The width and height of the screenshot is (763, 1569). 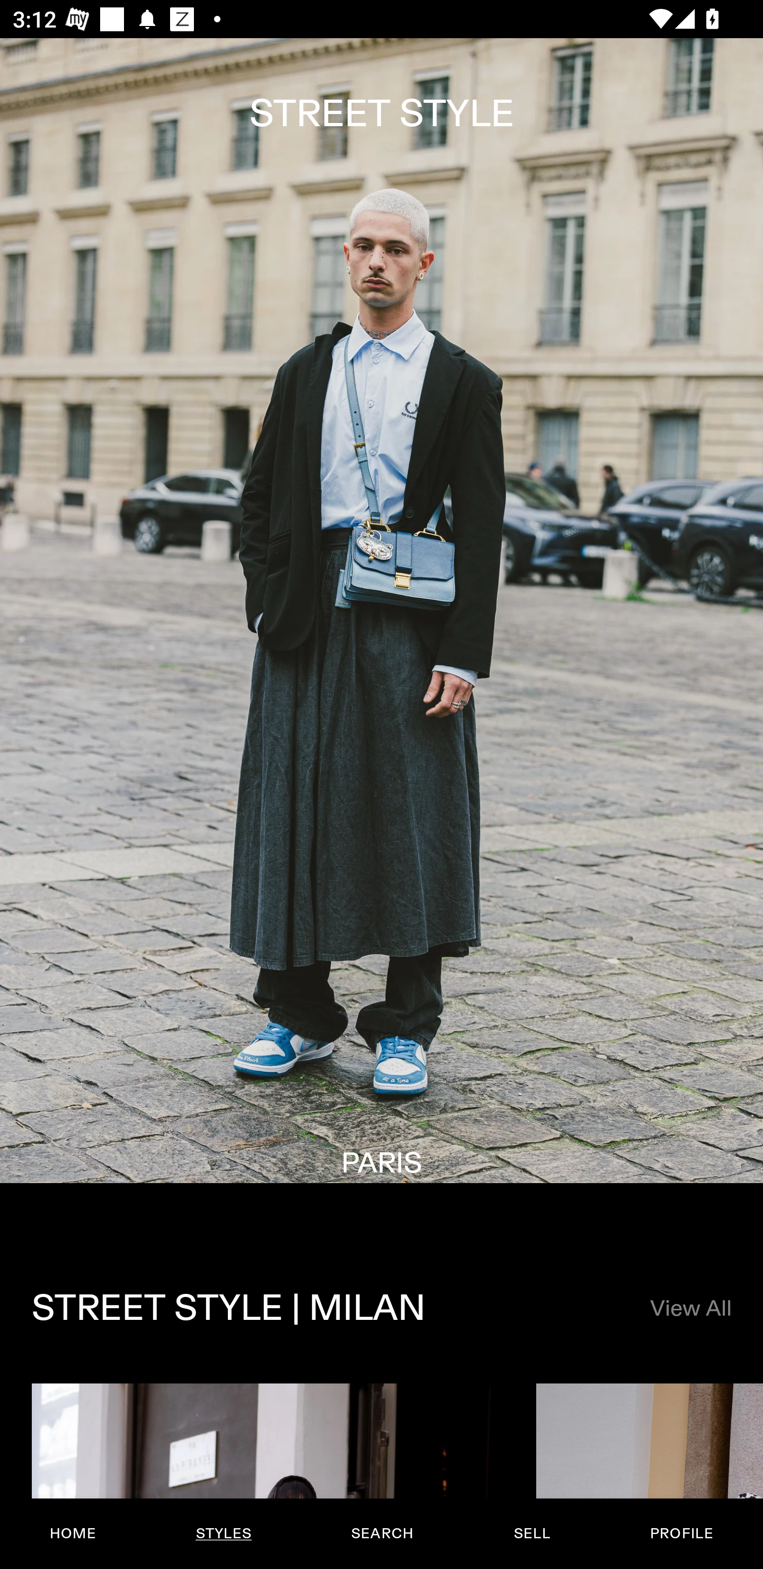 What do you see at coordinates (690, 1309) in the screenshot?
I see `View All` at bounding box center [690, 1309].